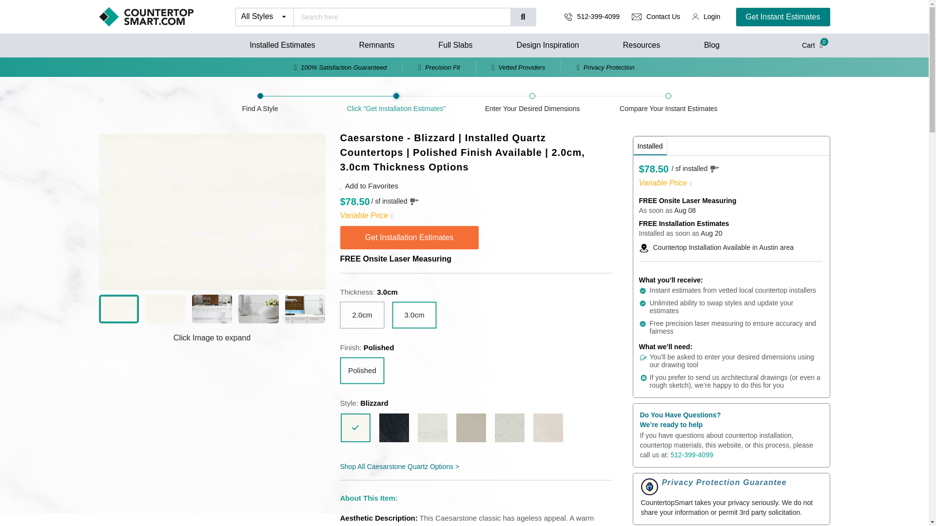  I want to click on Caesarstone - Darcrest, so click(394, 428).